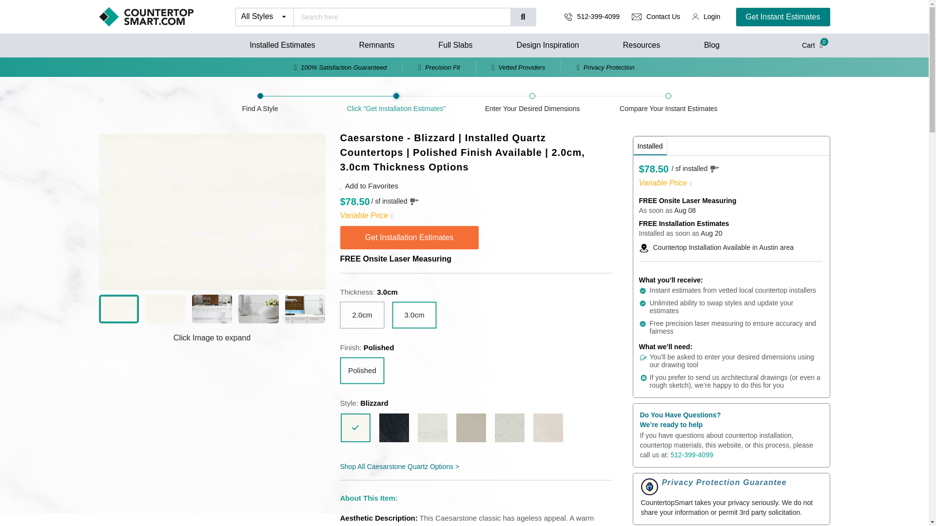  I want to click on Caesarstone - Darcrest, so click(394, 428).